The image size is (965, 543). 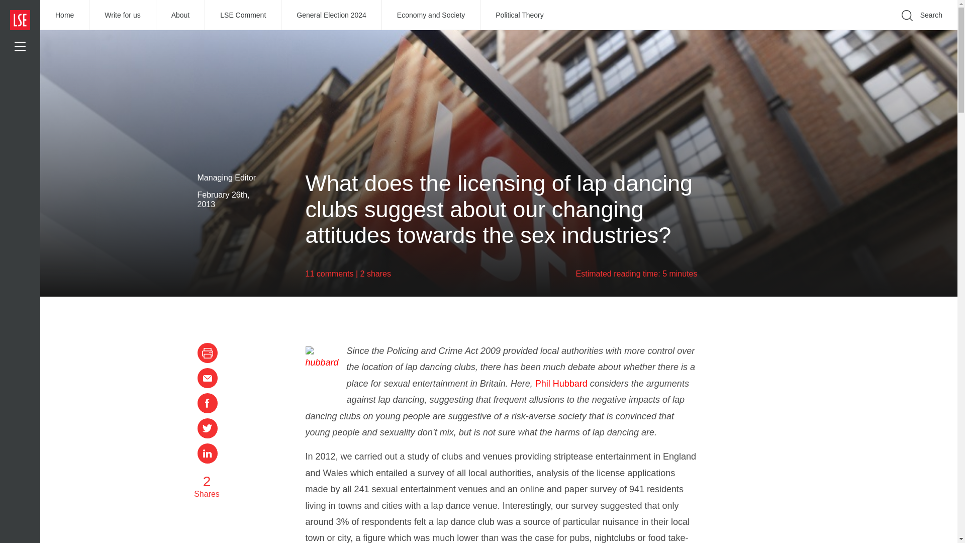 What do you see at coordinates (65, 15) in the screenshot?
I see `Home` at bounding box center [65, 15].